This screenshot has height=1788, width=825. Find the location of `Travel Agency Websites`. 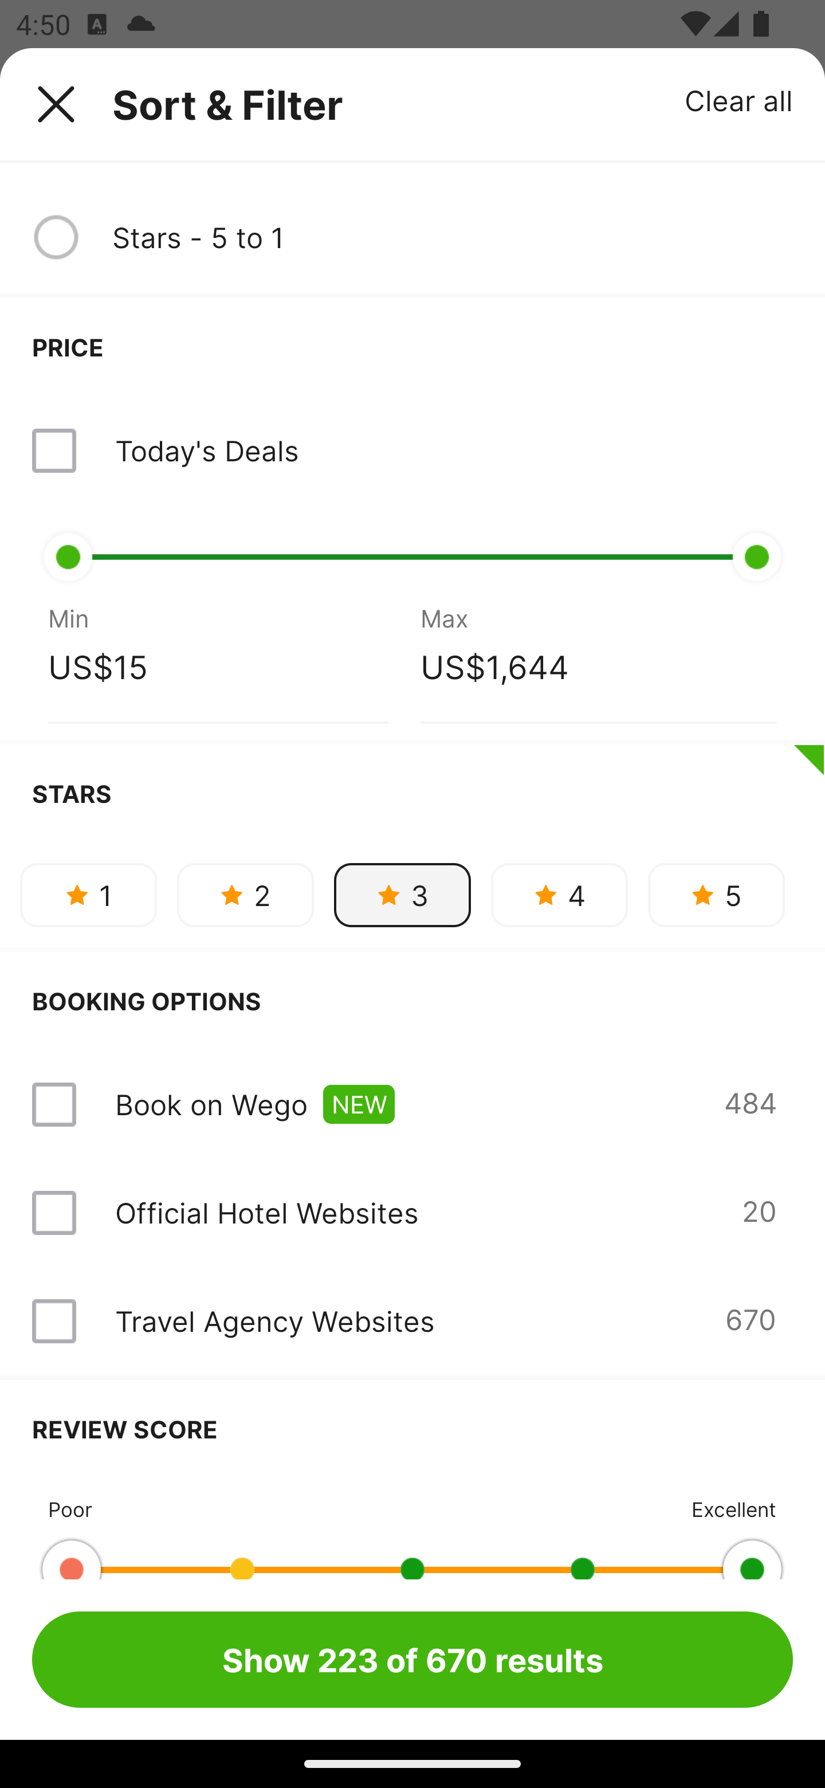

Travel Agency Websites is located at coordinates (274, 1322).